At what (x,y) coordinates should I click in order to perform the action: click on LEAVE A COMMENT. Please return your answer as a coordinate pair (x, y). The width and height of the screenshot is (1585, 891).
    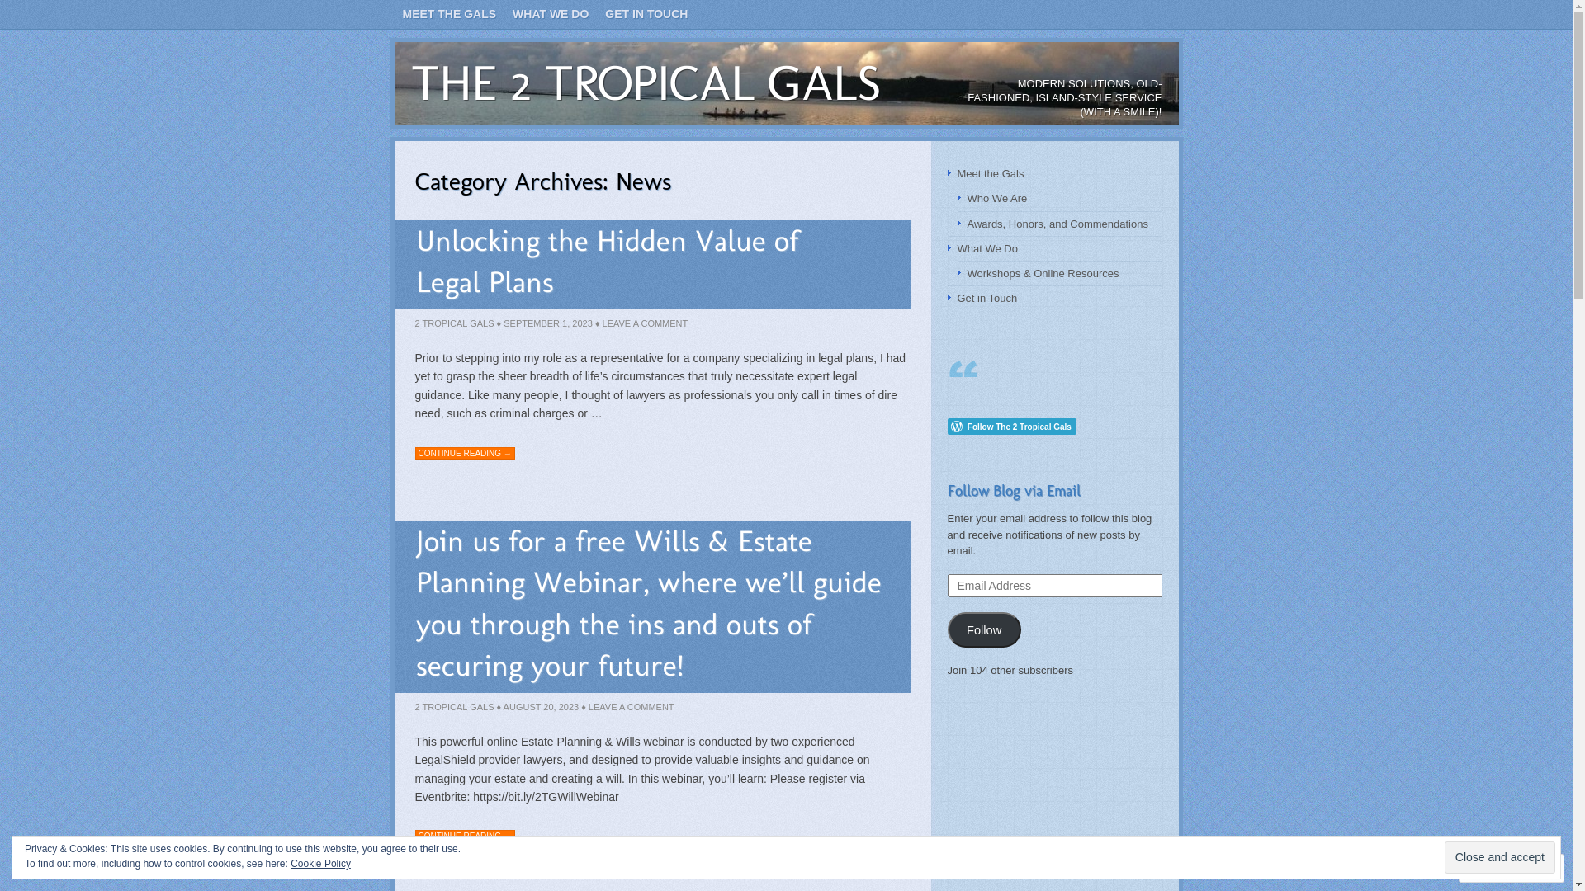
    Looking at the image, I should click on (646, 323).